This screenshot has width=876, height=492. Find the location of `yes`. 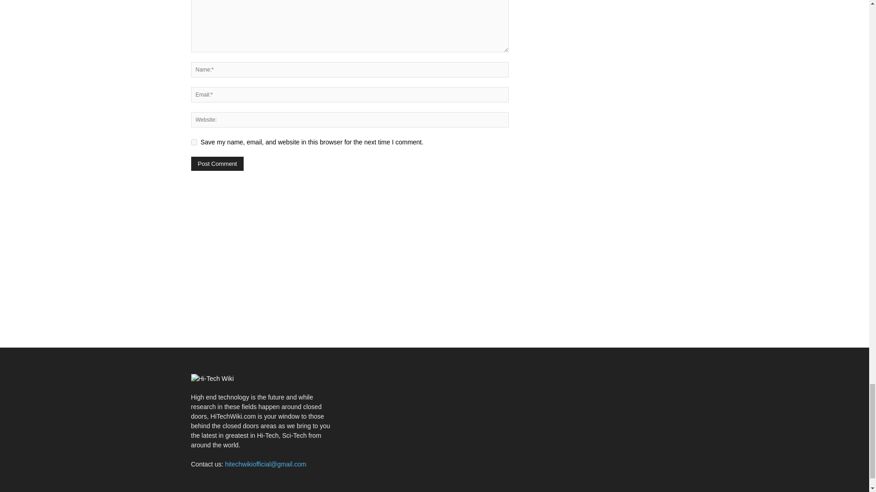

yes is located at coordinates (193, 142).